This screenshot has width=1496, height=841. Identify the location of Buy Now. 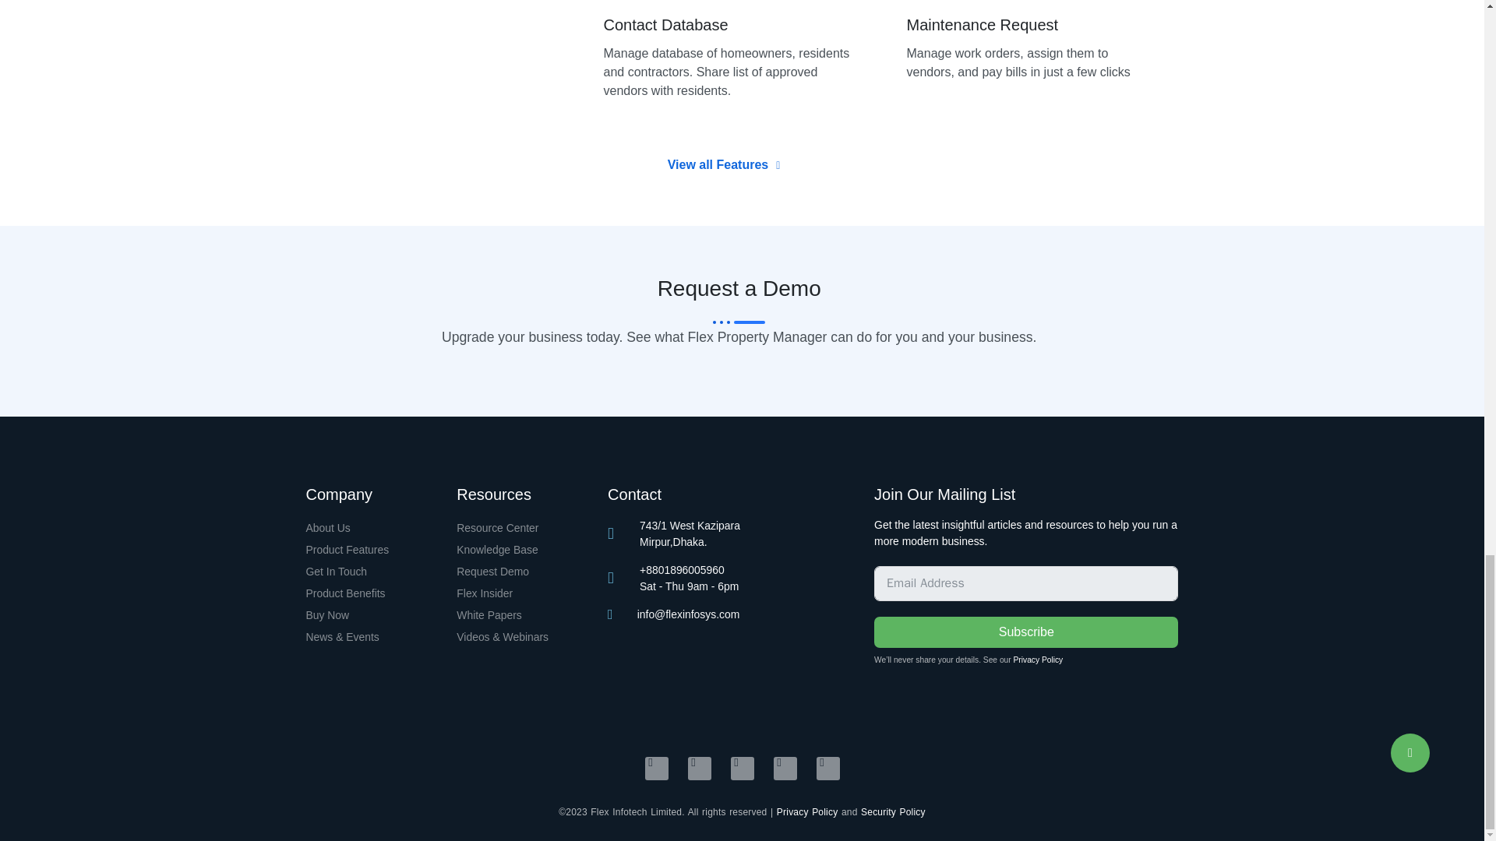
(372, 615).